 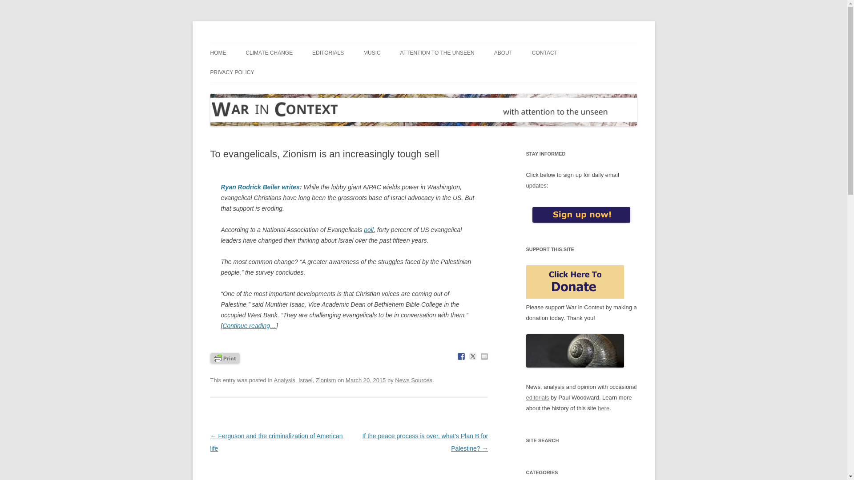 What do you see at coordinates (284, 380) in the screenshot?
I see `Analysis` at bounding box center [284, 380].